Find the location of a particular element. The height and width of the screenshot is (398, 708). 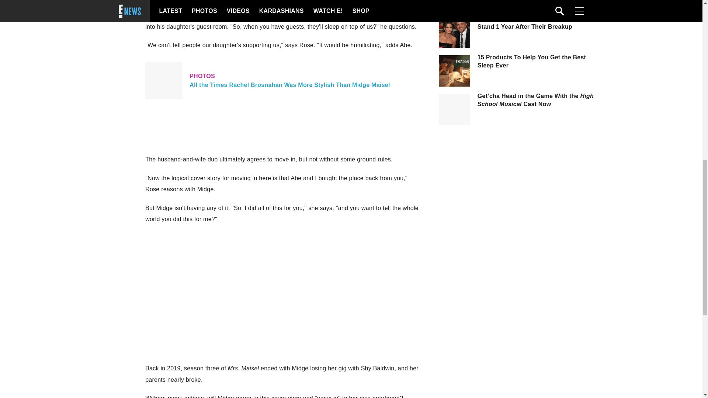

15 Products To Help You Get the Best Sleep Ever is located at coordinates (538, 61).